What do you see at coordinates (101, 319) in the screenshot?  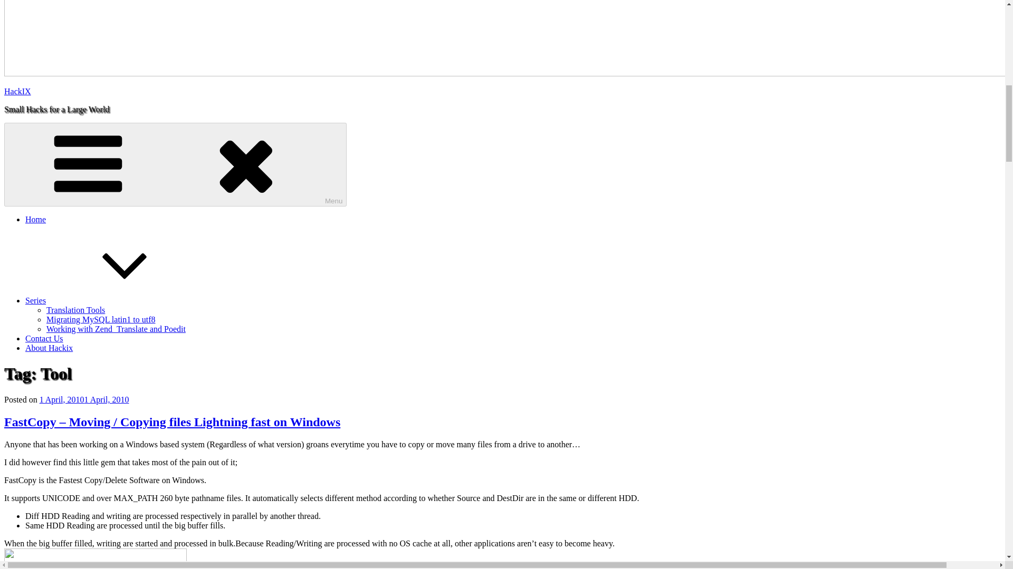 I see `Migrating MySQL latin1 to utf8` at bounding box center [101, 319].